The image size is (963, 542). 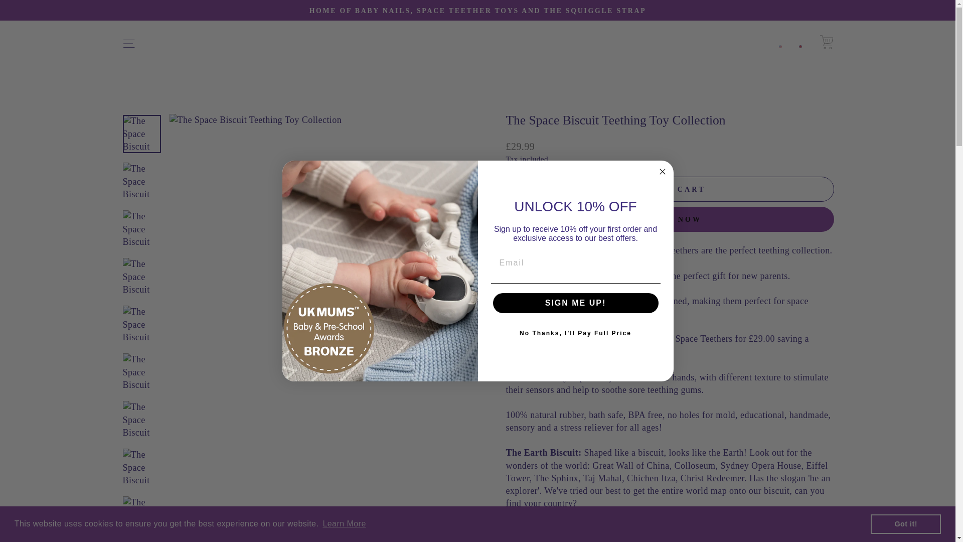 I want to click on Learn More, so click(x=344, y=524).